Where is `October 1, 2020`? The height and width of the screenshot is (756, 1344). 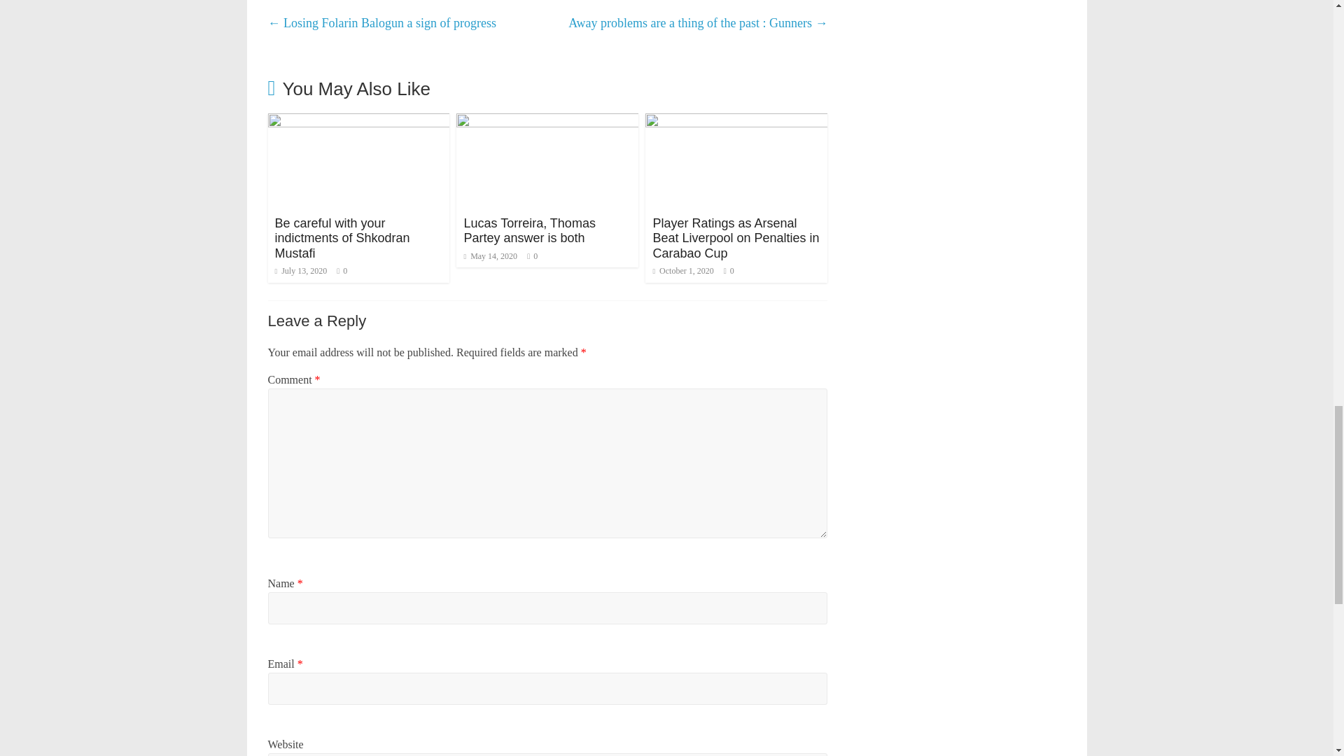 October 1, 2020 is located at coordinates (682, 271).